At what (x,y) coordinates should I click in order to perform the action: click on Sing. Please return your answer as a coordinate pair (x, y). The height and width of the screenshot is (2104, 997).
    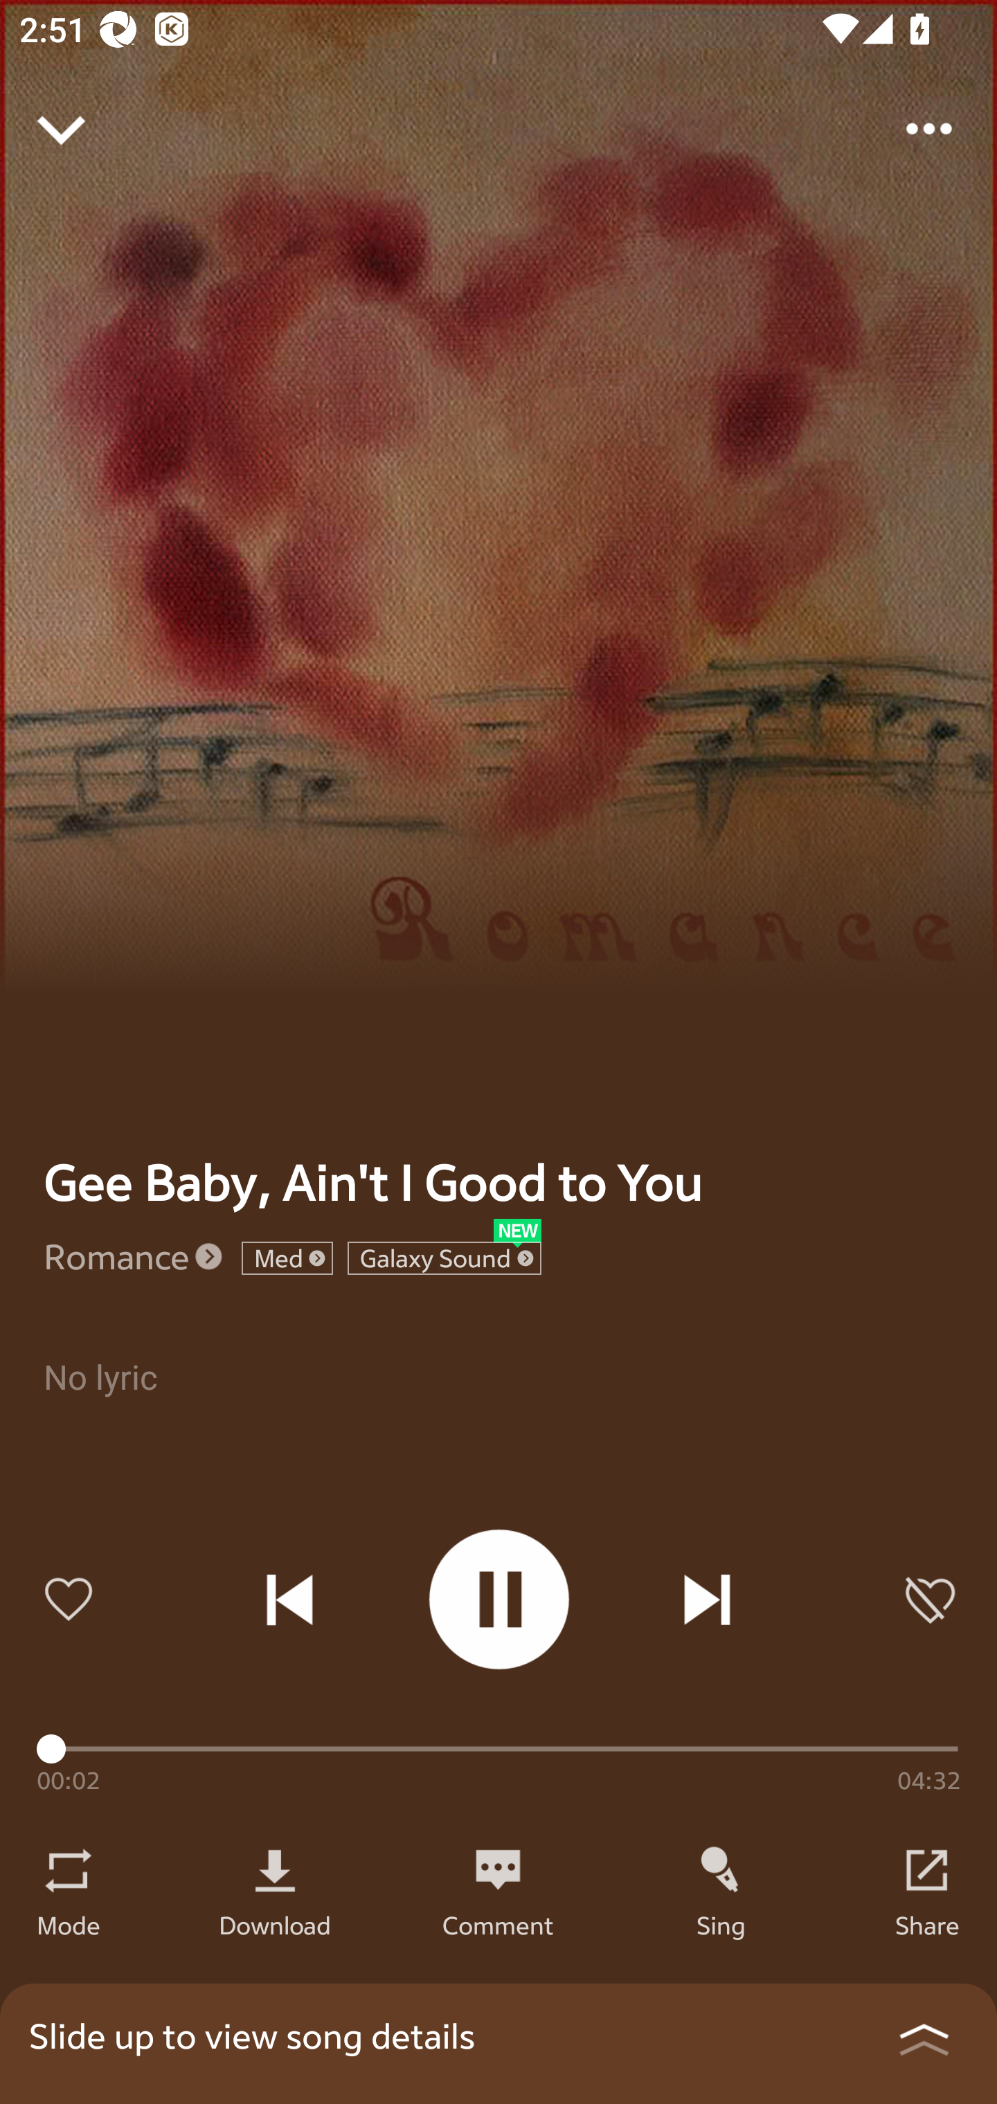
    Looking at the image, I should click on (721, 1925).